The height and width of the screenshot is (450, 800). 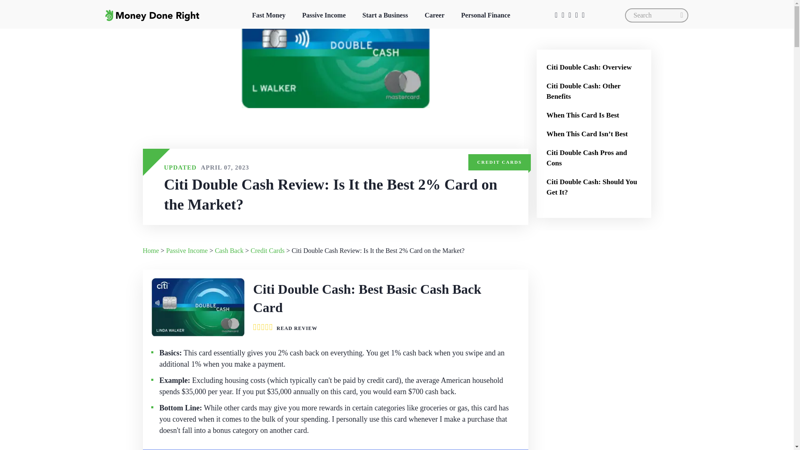 I want to click on Citi Double Cash: Should You Get It?, so click(x=594, y=187).